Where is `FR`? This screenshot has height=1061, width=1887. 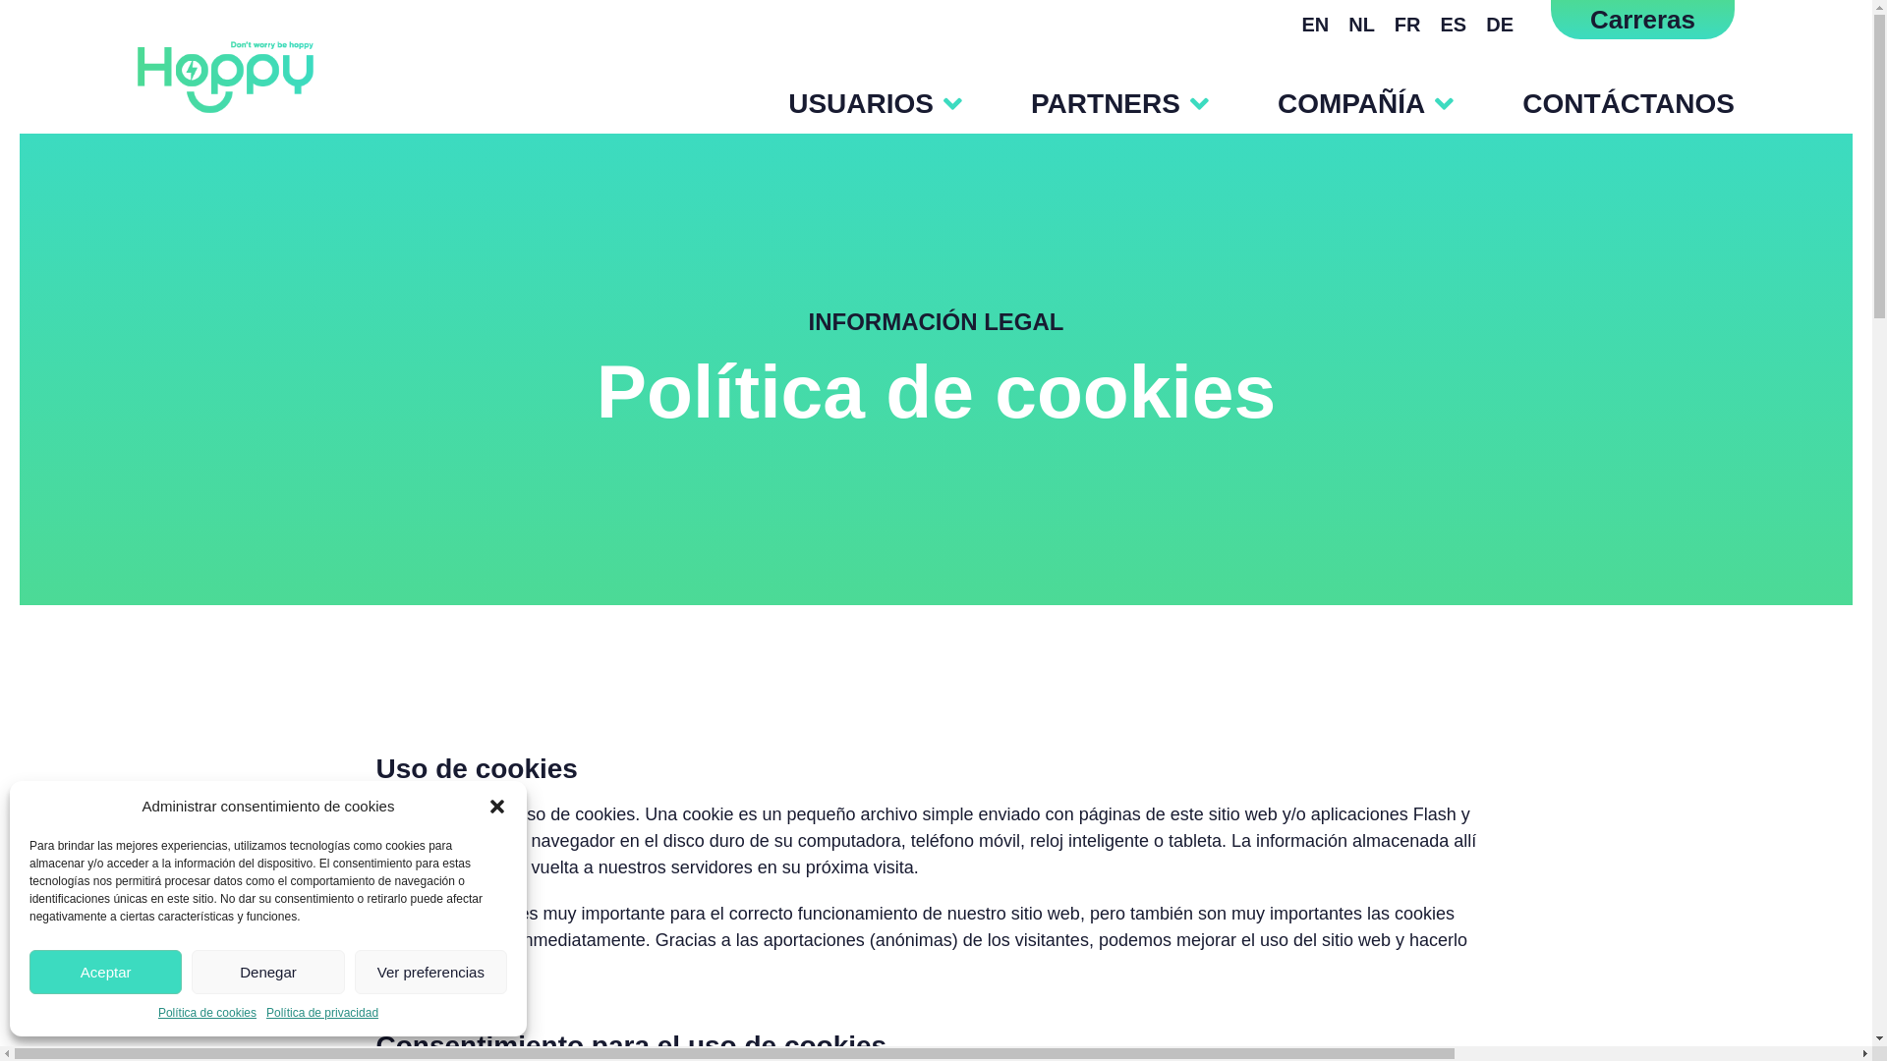 FR is located at coordinates (1407, 24).